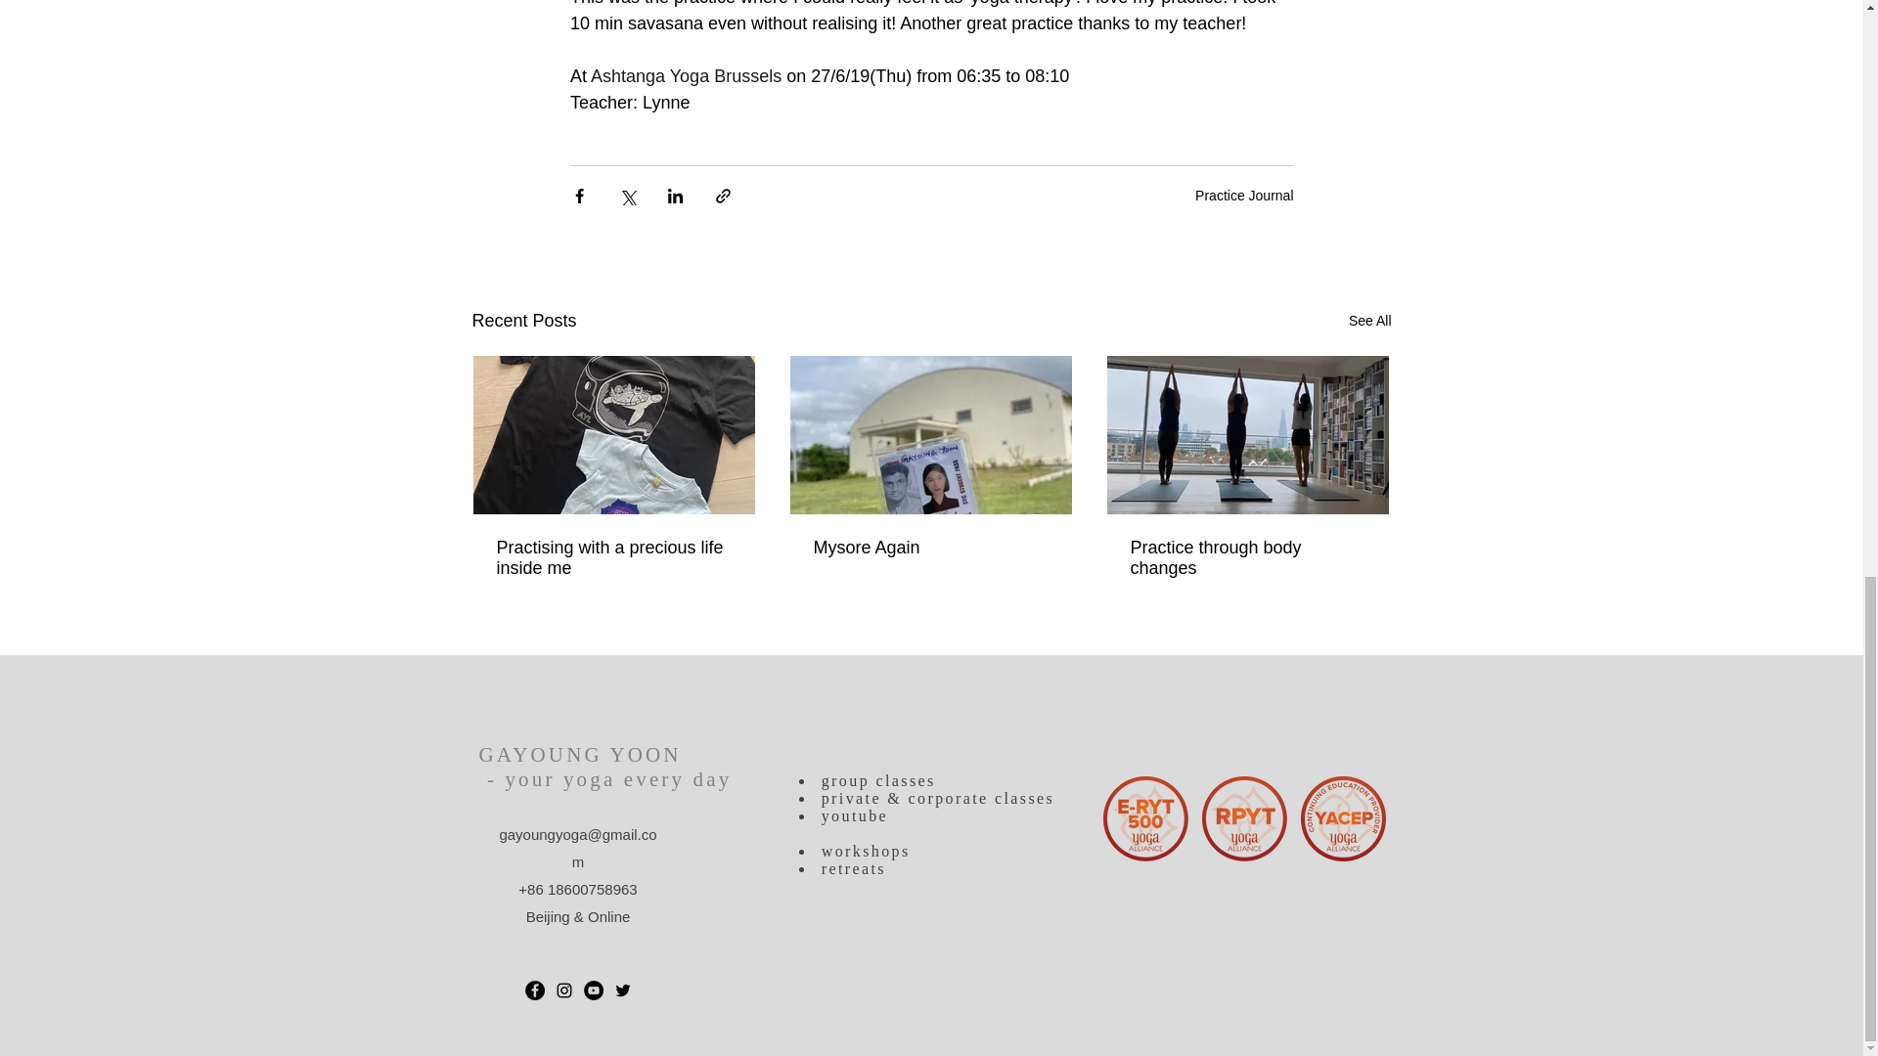  Describe the element at coordinates (1244, 195) in the screenshot. I see `Practice Journal` at that location.